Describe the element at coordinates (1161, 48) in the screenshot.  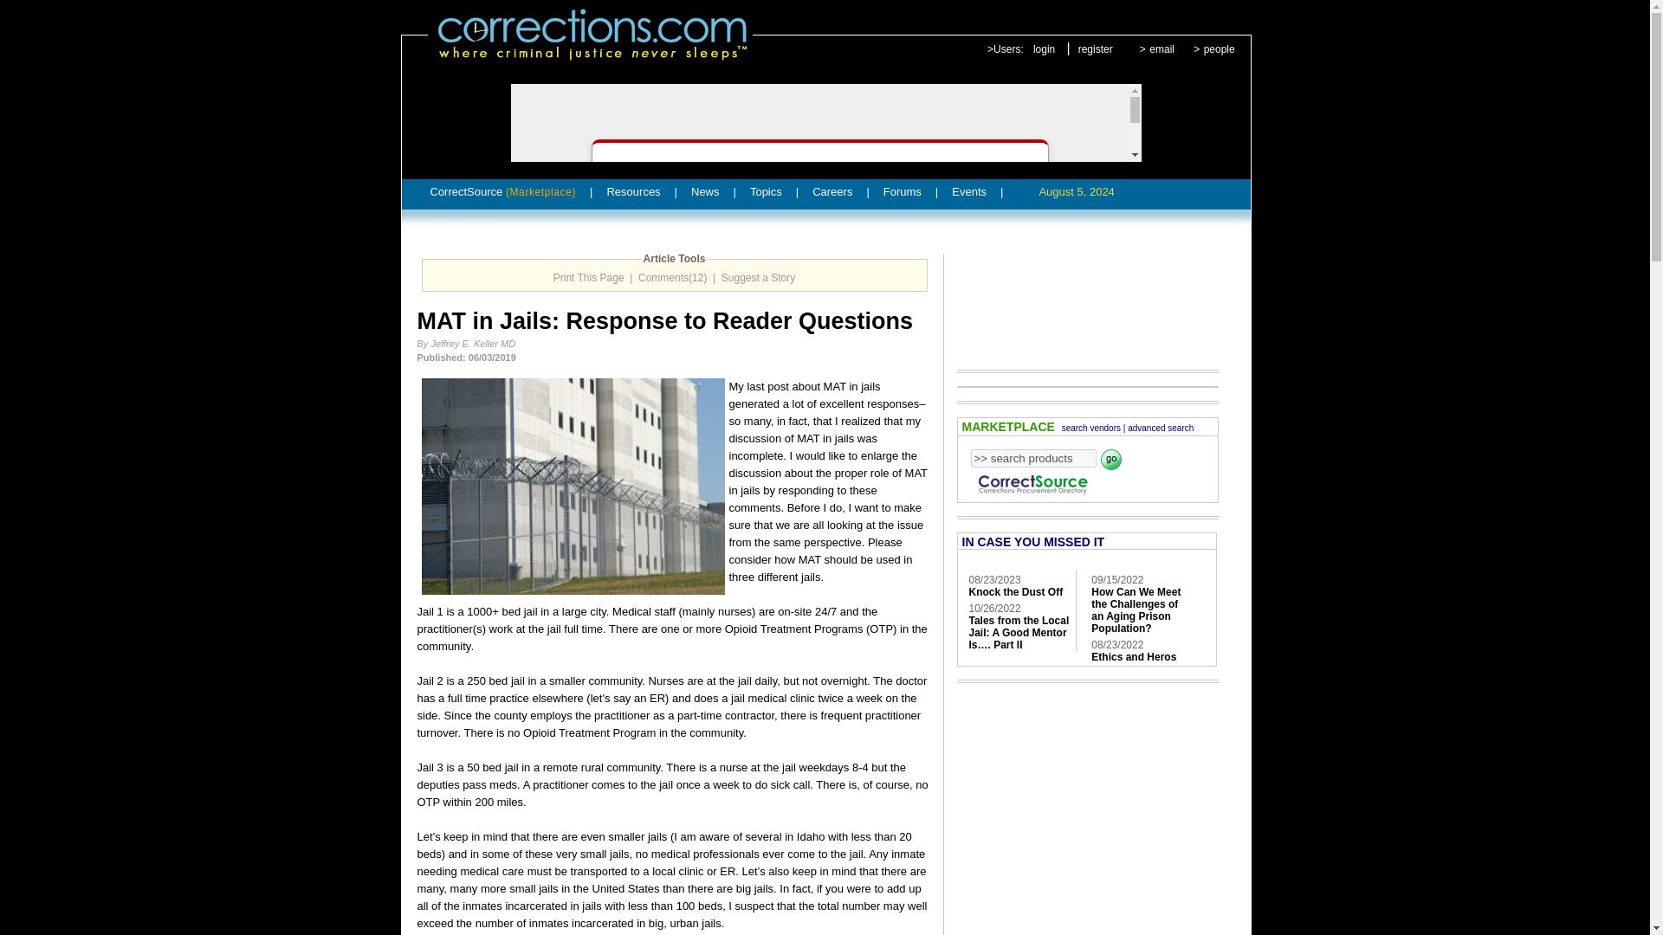
I see `email` at that location.